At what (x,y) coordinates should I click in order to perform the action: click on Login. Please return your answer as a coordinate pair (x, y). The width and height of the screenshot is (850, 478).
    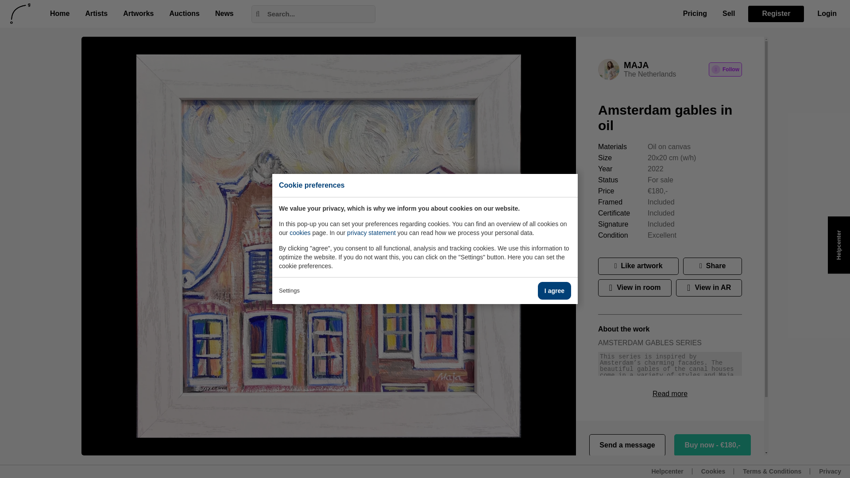
    Looking at the image, I should click on (827, 14).